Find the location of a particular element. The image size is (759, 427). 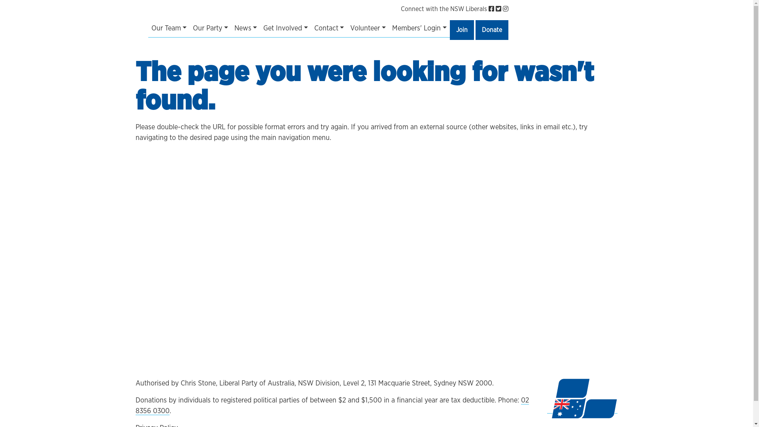

Donate is located at coordinates (492, 30).